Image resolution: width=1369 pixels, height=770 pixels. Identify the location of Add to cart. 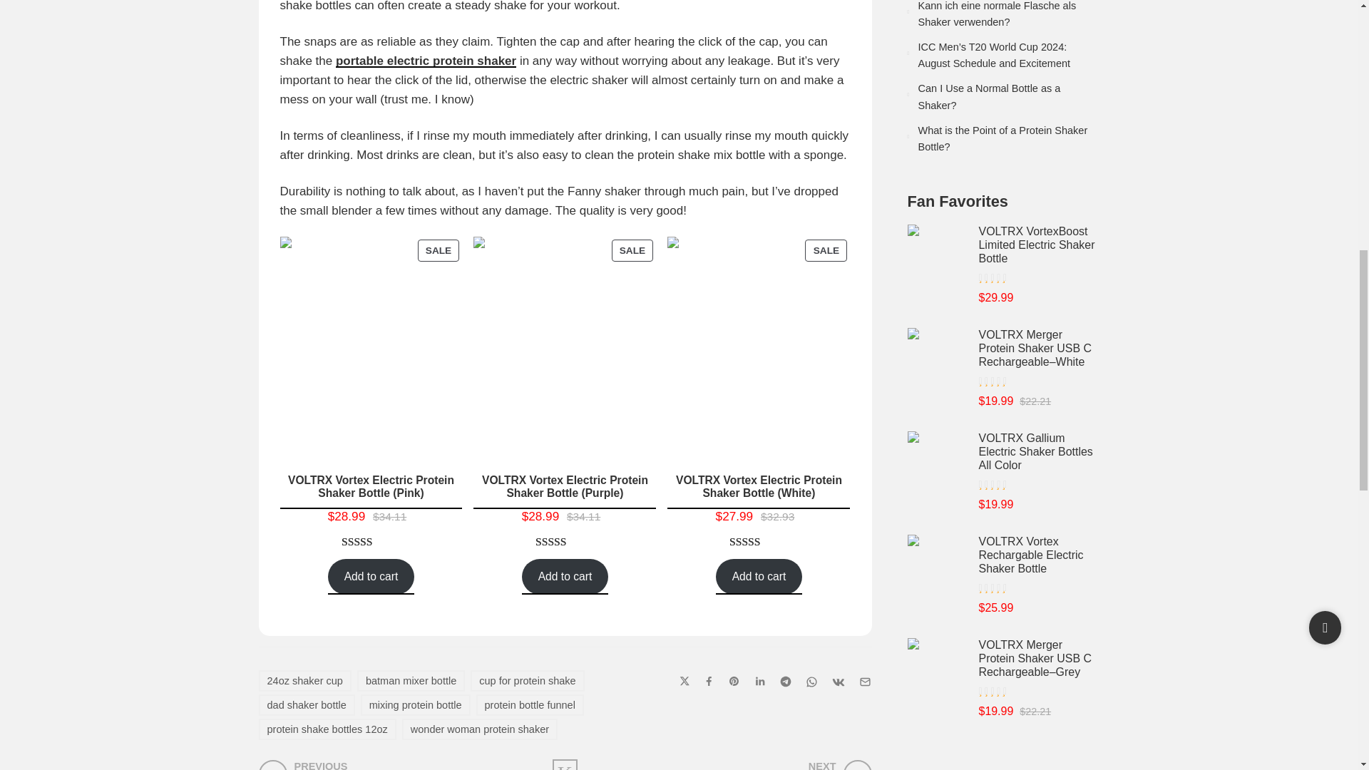
(759, 576).